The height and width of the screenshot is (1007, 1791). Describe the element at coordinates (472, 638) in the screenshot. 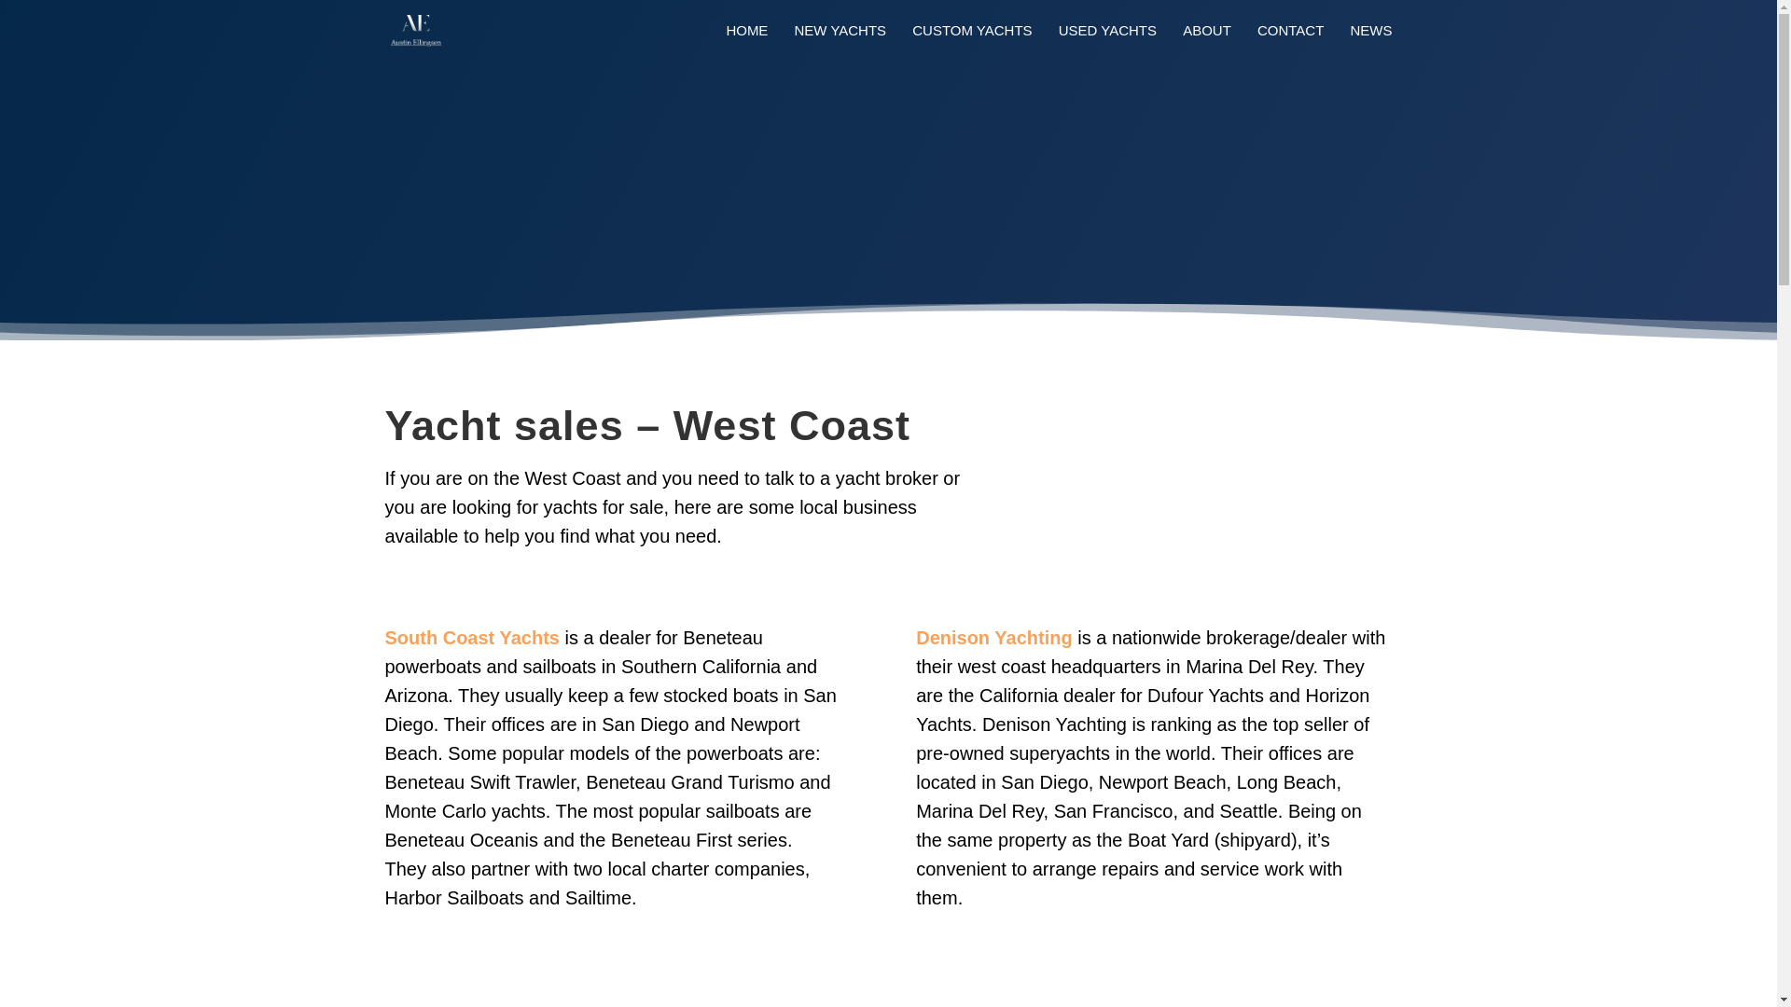

I see `South Coast Yachts` at that location.